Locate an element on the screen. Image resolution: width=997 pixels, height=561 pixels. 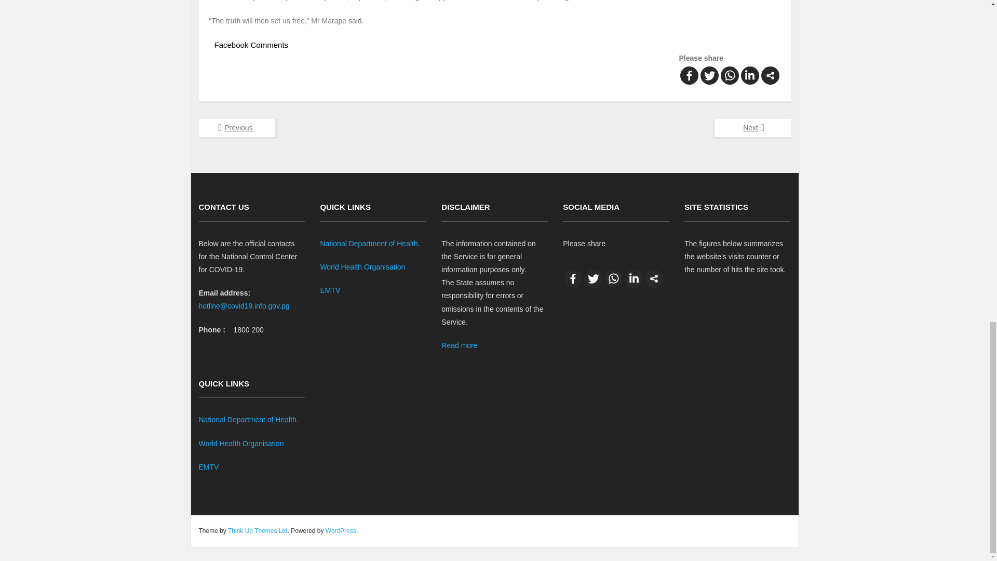
National Department of Health. is located at coordinates (370, 244).